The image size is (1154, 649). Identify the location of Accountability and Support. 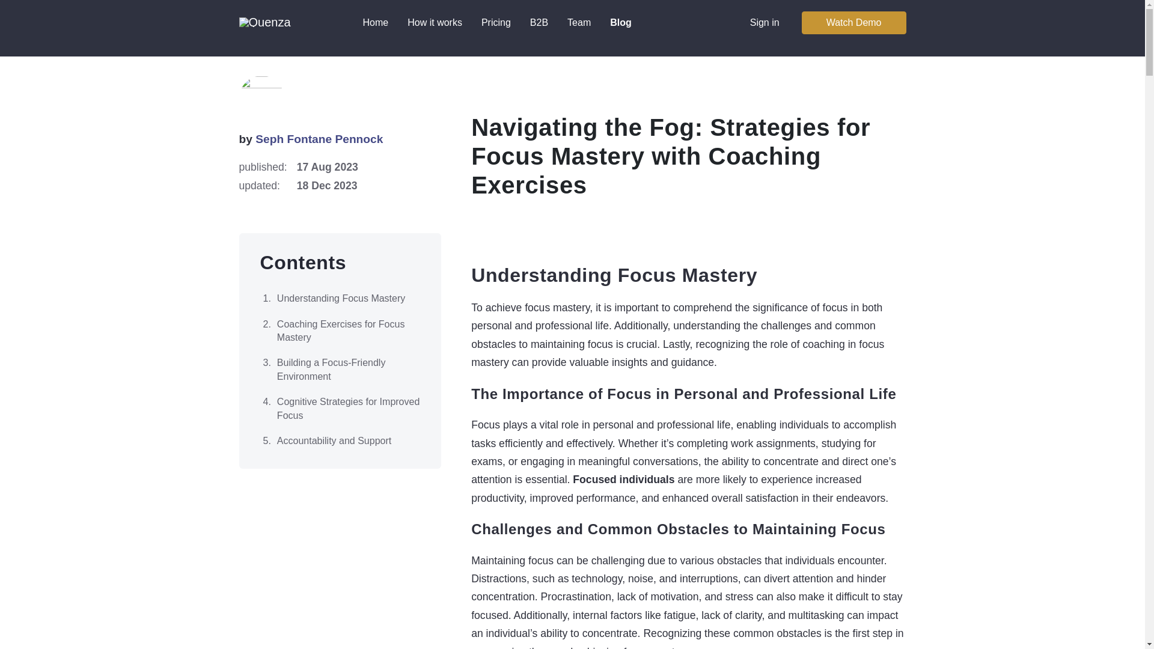
(340, 440).